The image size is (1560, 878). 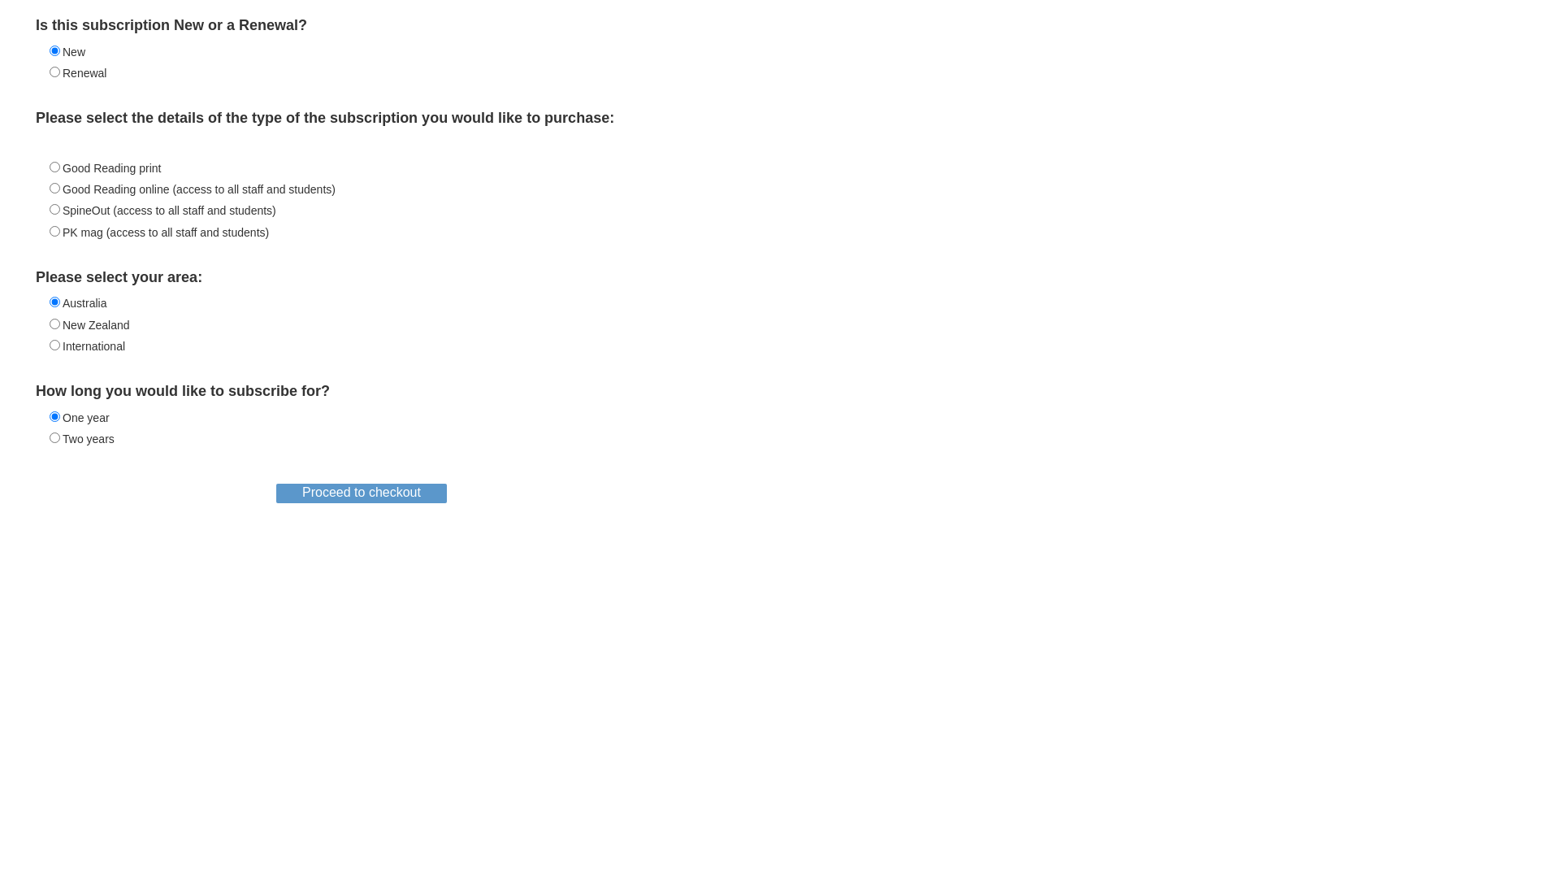 I want to click on 2, so click(x=55, y=189).